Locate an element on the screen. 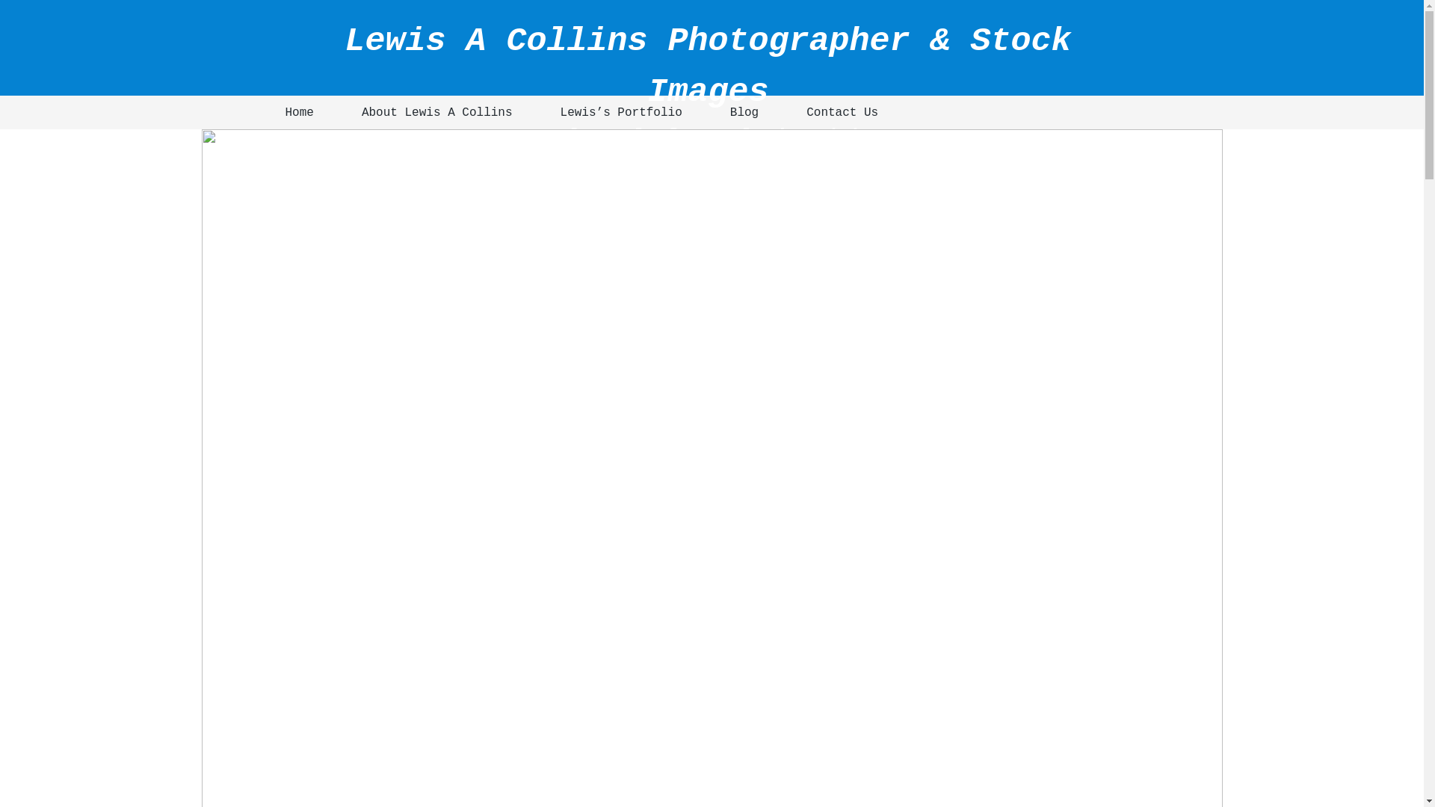  Home is located at coordinates (313, 112).